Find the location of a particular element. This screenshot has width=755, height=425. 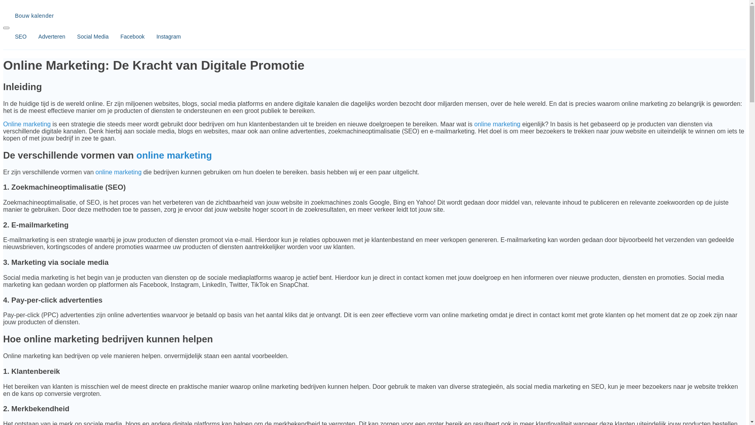

Instagram is located at coordinates (163, 37).